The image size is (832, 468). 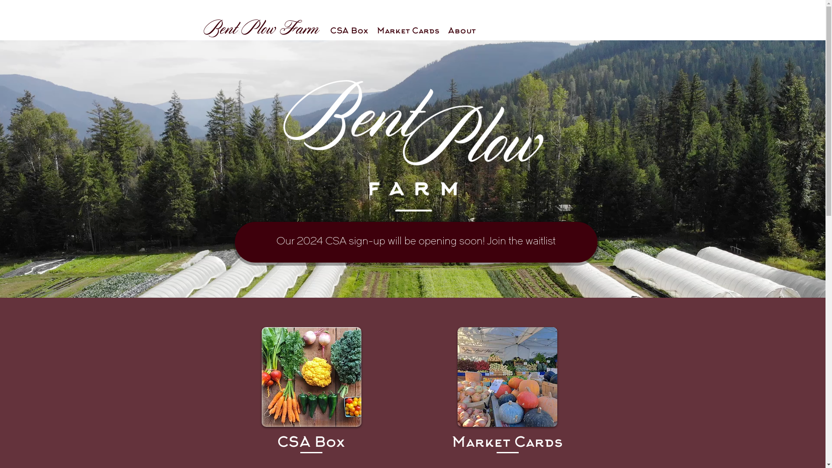 I want to click on Our 2024 CSA sign-up will be opening soon! Join the waitlist, so click(x=416, y=242).